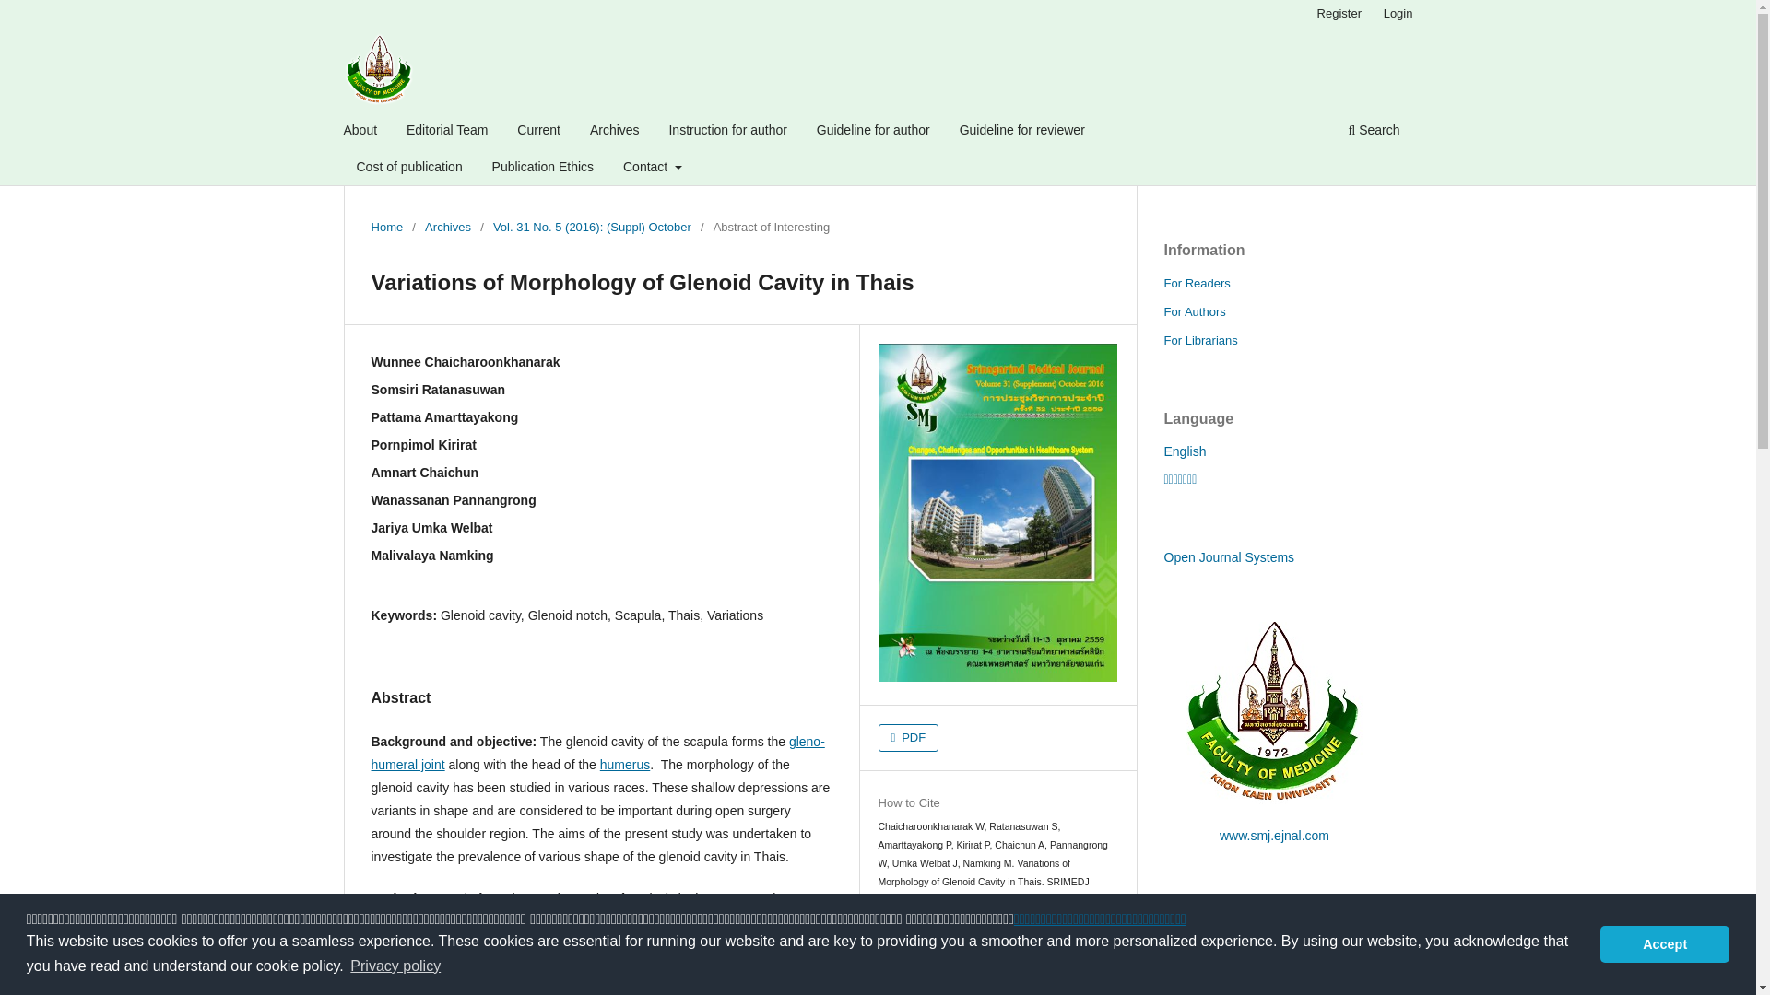 The image size is (1770, 995). I want to click on Cost of publication, so click(409, 169).